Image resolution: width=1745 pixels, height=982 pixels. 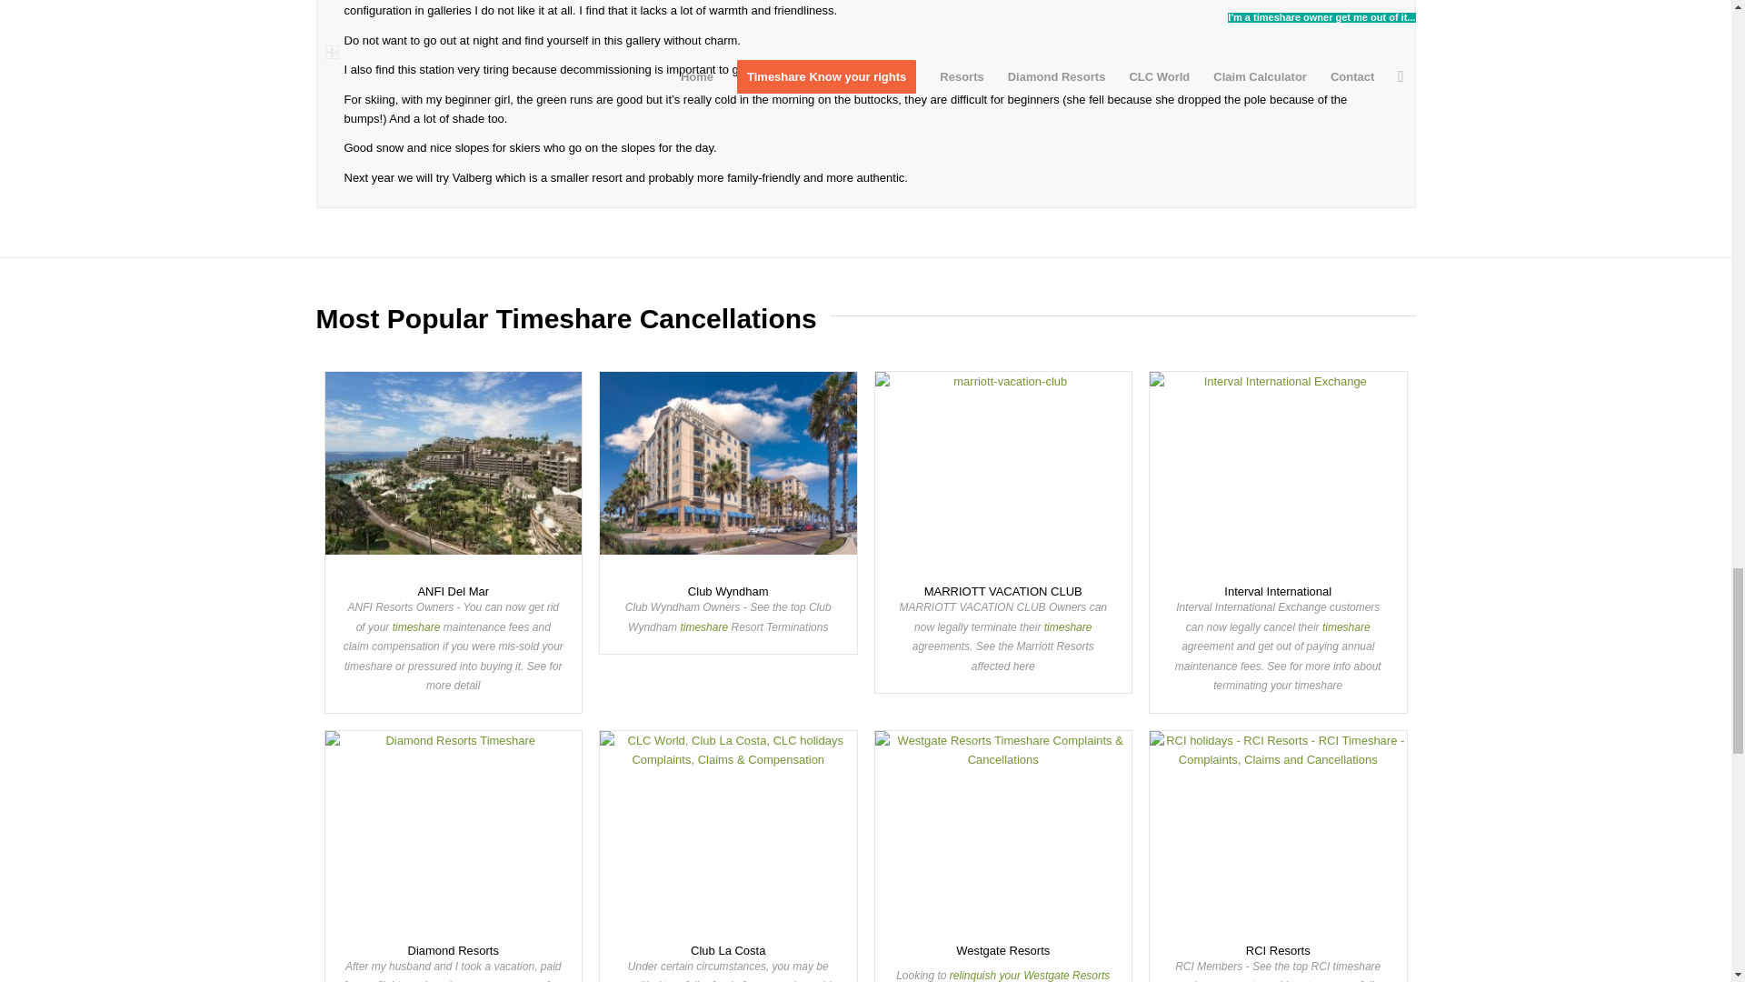 I want to click on Club Wyndham, so click(x=728, y=469).